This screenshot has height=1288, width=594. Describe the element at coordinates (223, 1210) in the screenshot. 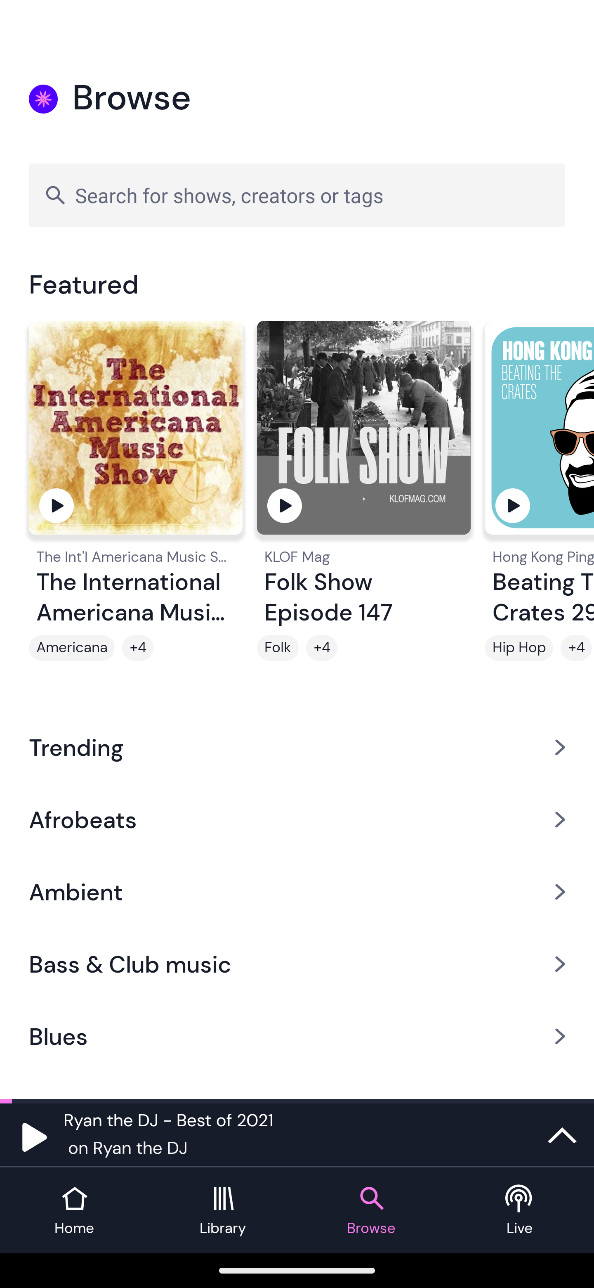

I see `Library tab Library` at that location.